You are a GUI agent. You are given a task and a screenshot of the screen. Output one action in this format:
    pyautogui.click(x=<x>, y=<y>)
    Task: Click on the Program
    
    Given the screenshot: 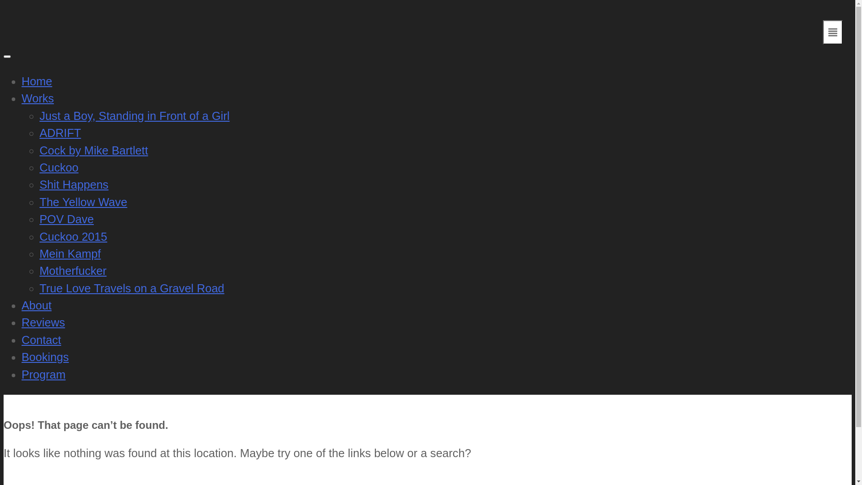 What is the action you would take?
    pyautogui.click(x=44, y=375)
    